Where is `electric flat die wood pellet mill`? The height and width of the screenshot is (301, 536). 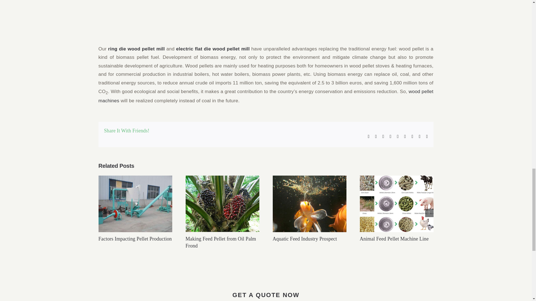
electric flat die wood pellet mill is located at coordinates (213, 49).